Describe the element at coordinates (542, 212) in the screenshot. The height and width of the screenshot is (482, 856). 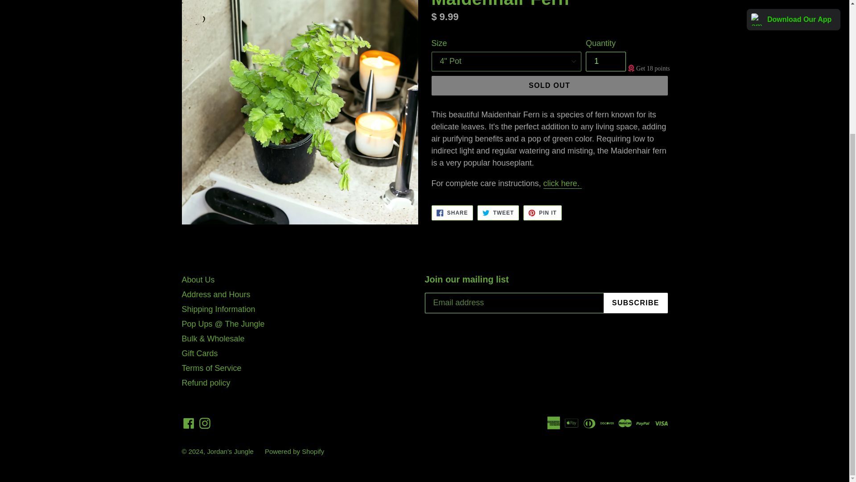
I see `SOLD OUT` at that location.